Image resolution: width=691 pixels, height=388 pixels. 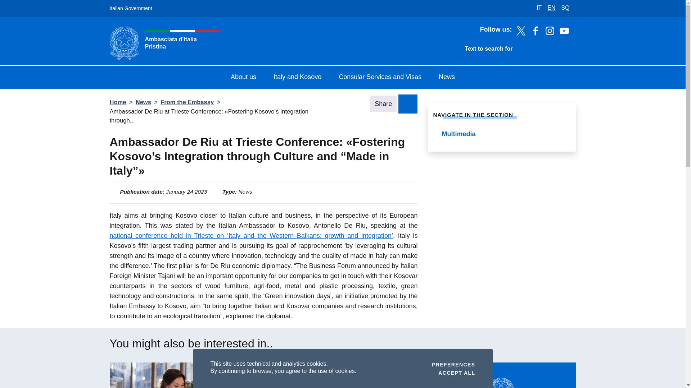 I want to click on From the Embassy, so click(x=184, y=375).